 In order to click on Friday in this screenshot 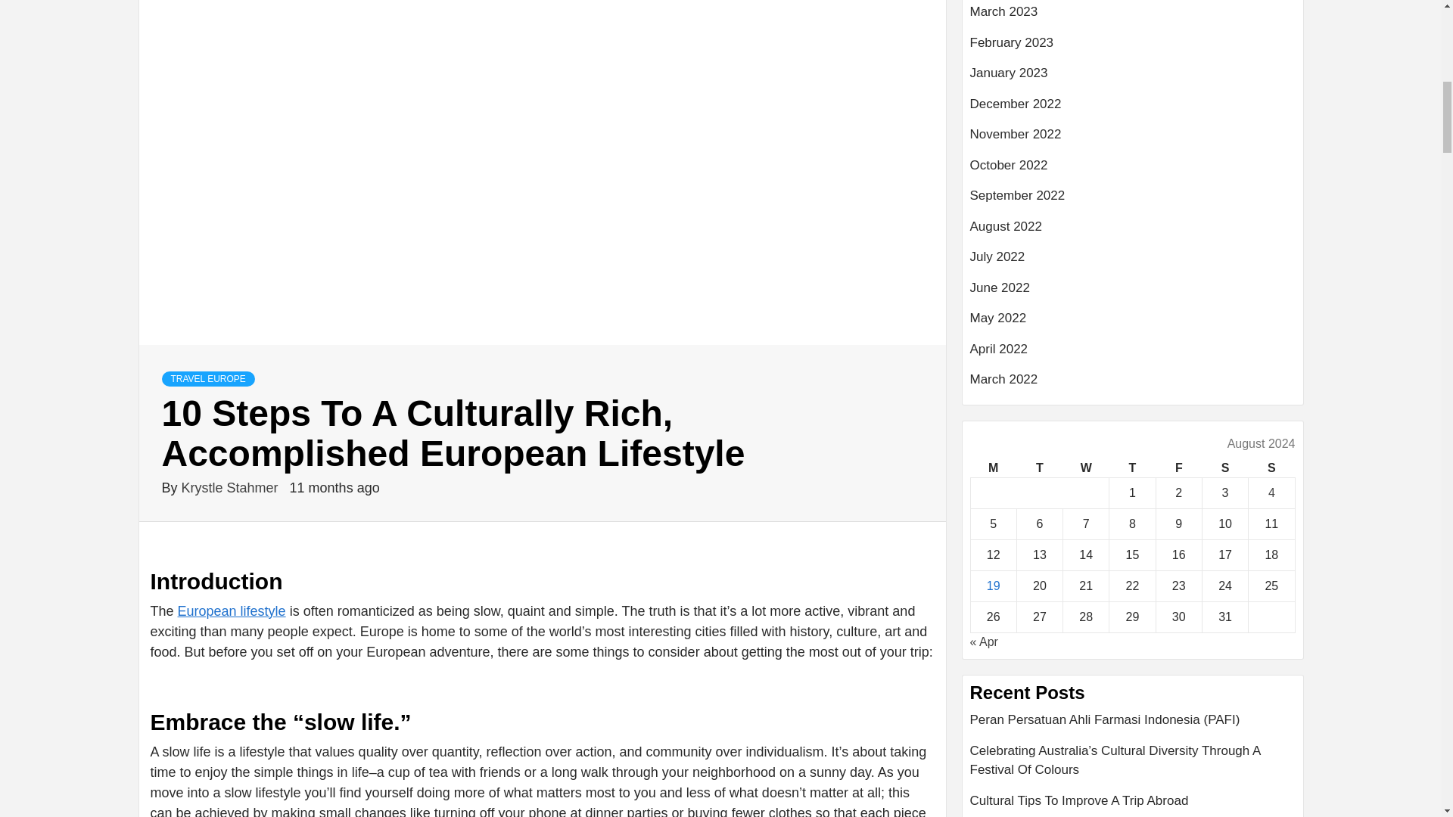, I will do `click(1178, 468)`.